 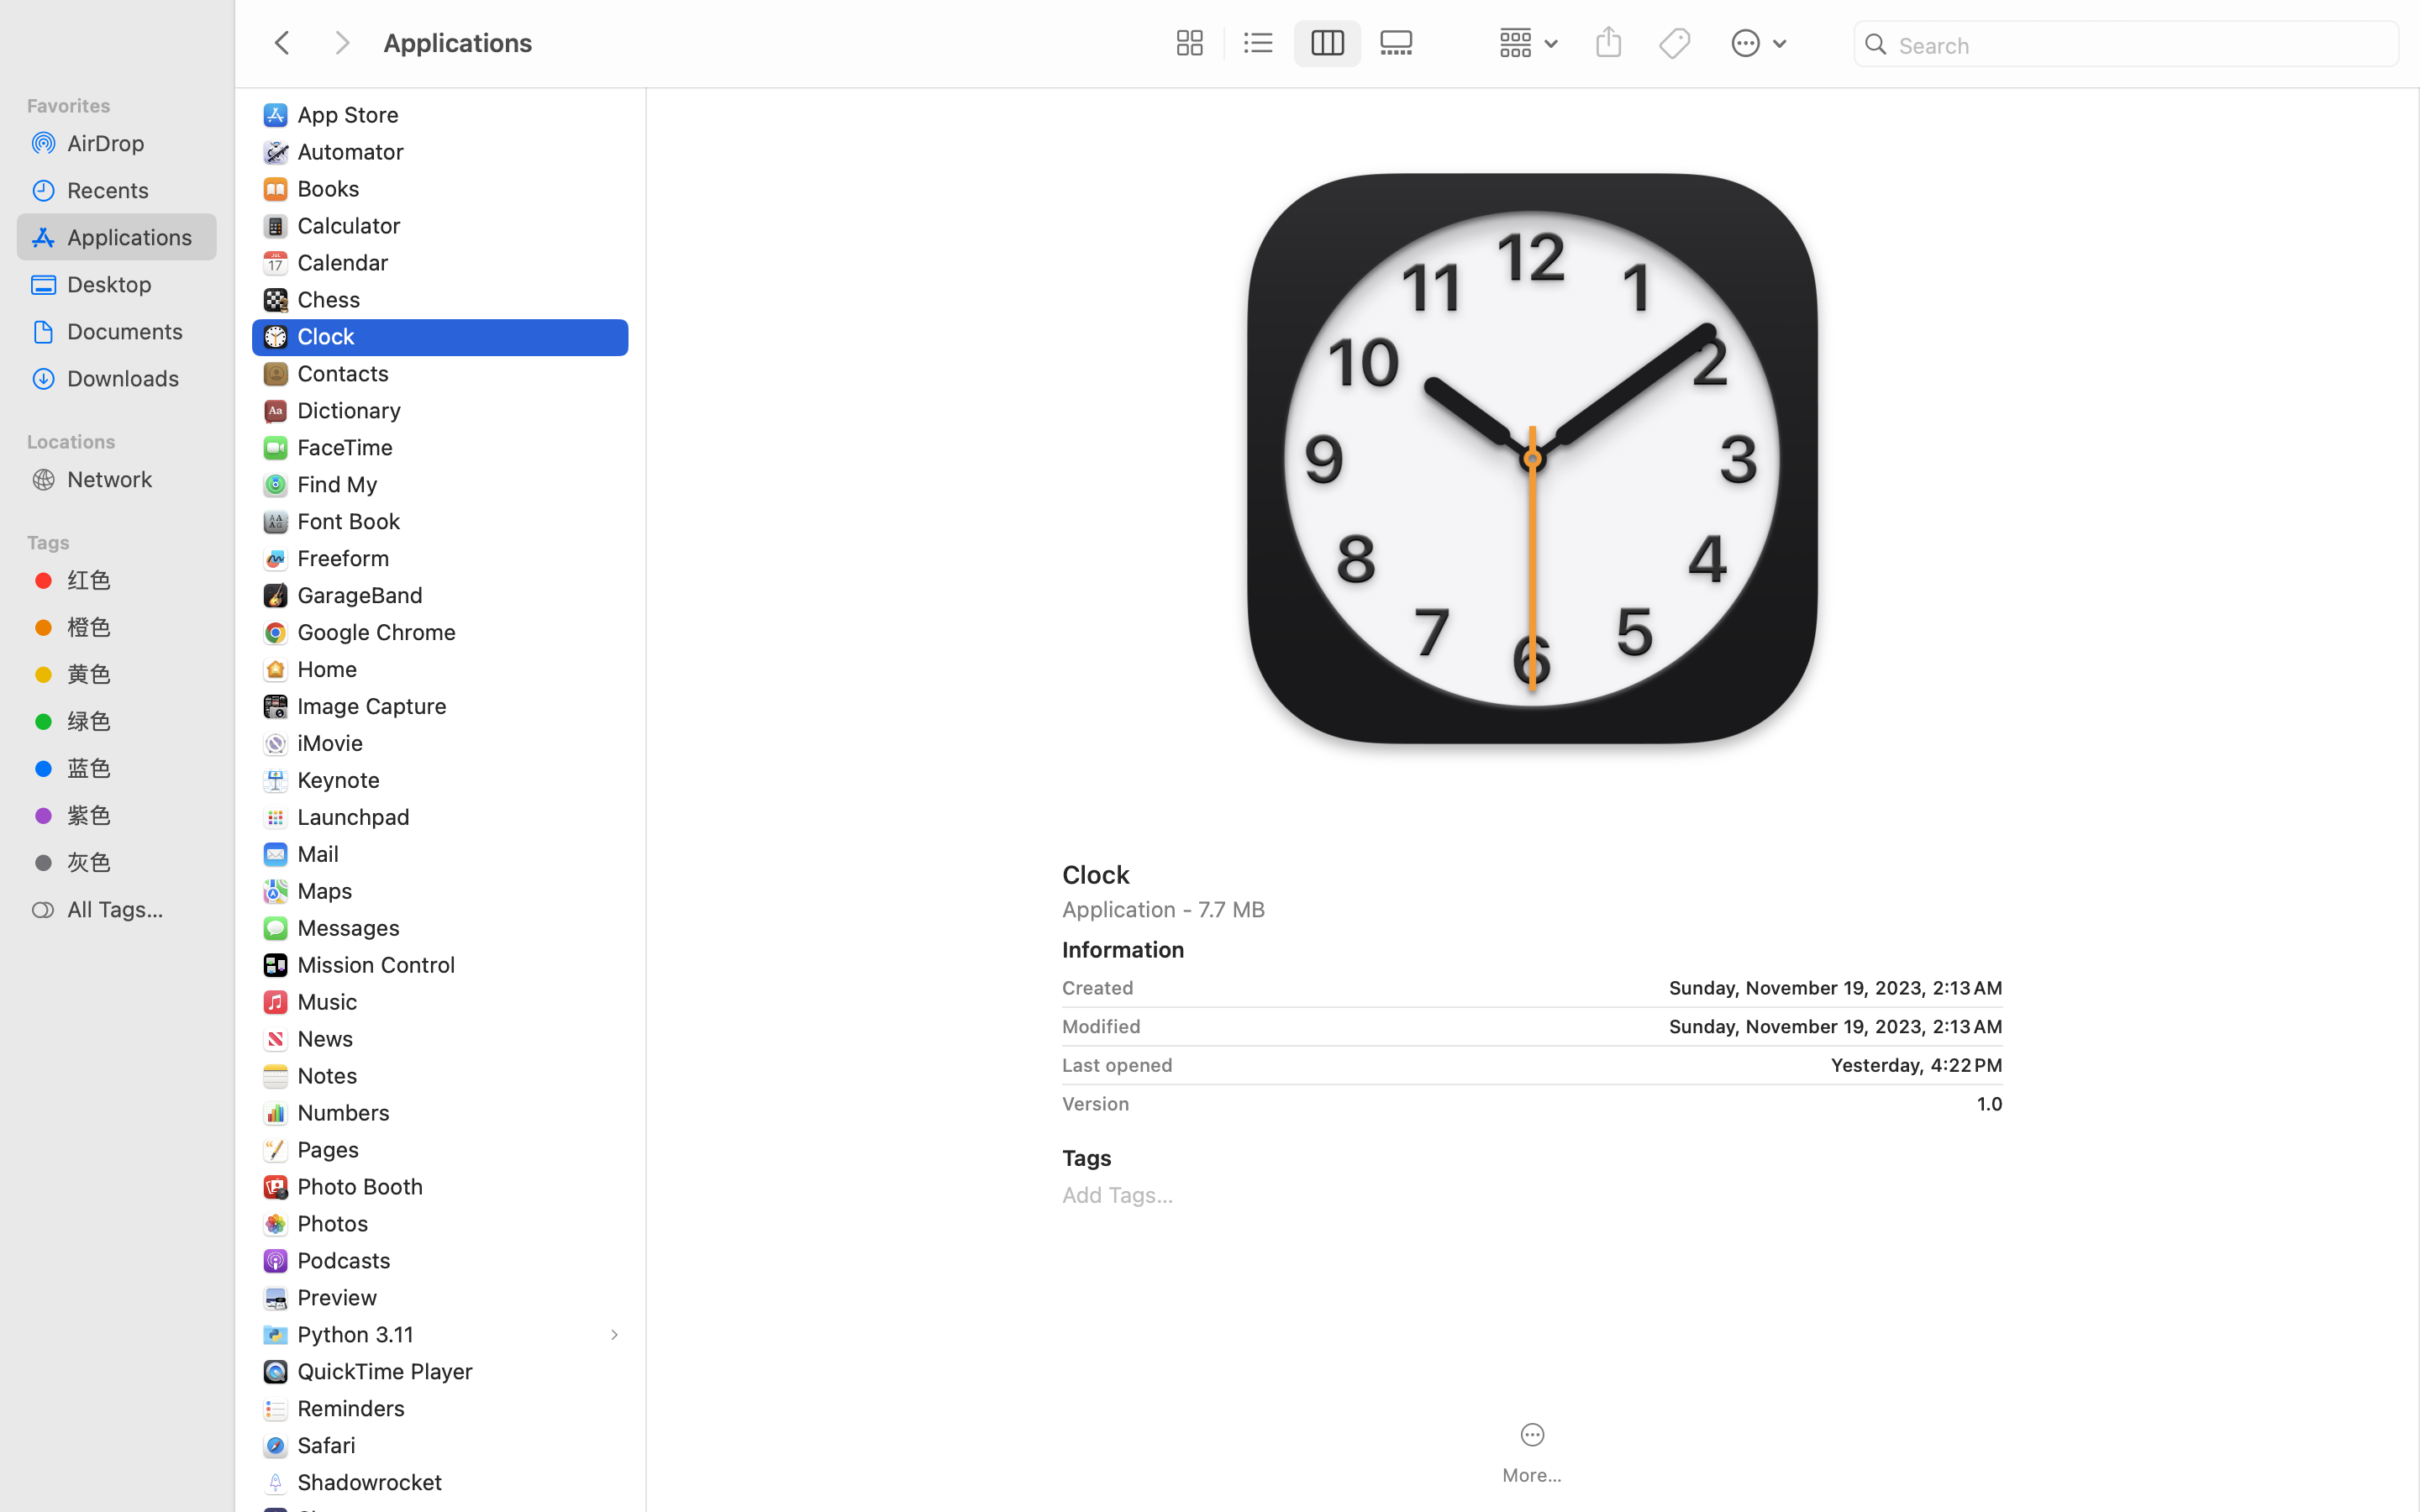 I want to click on Mail, so click(x=321, y=853).